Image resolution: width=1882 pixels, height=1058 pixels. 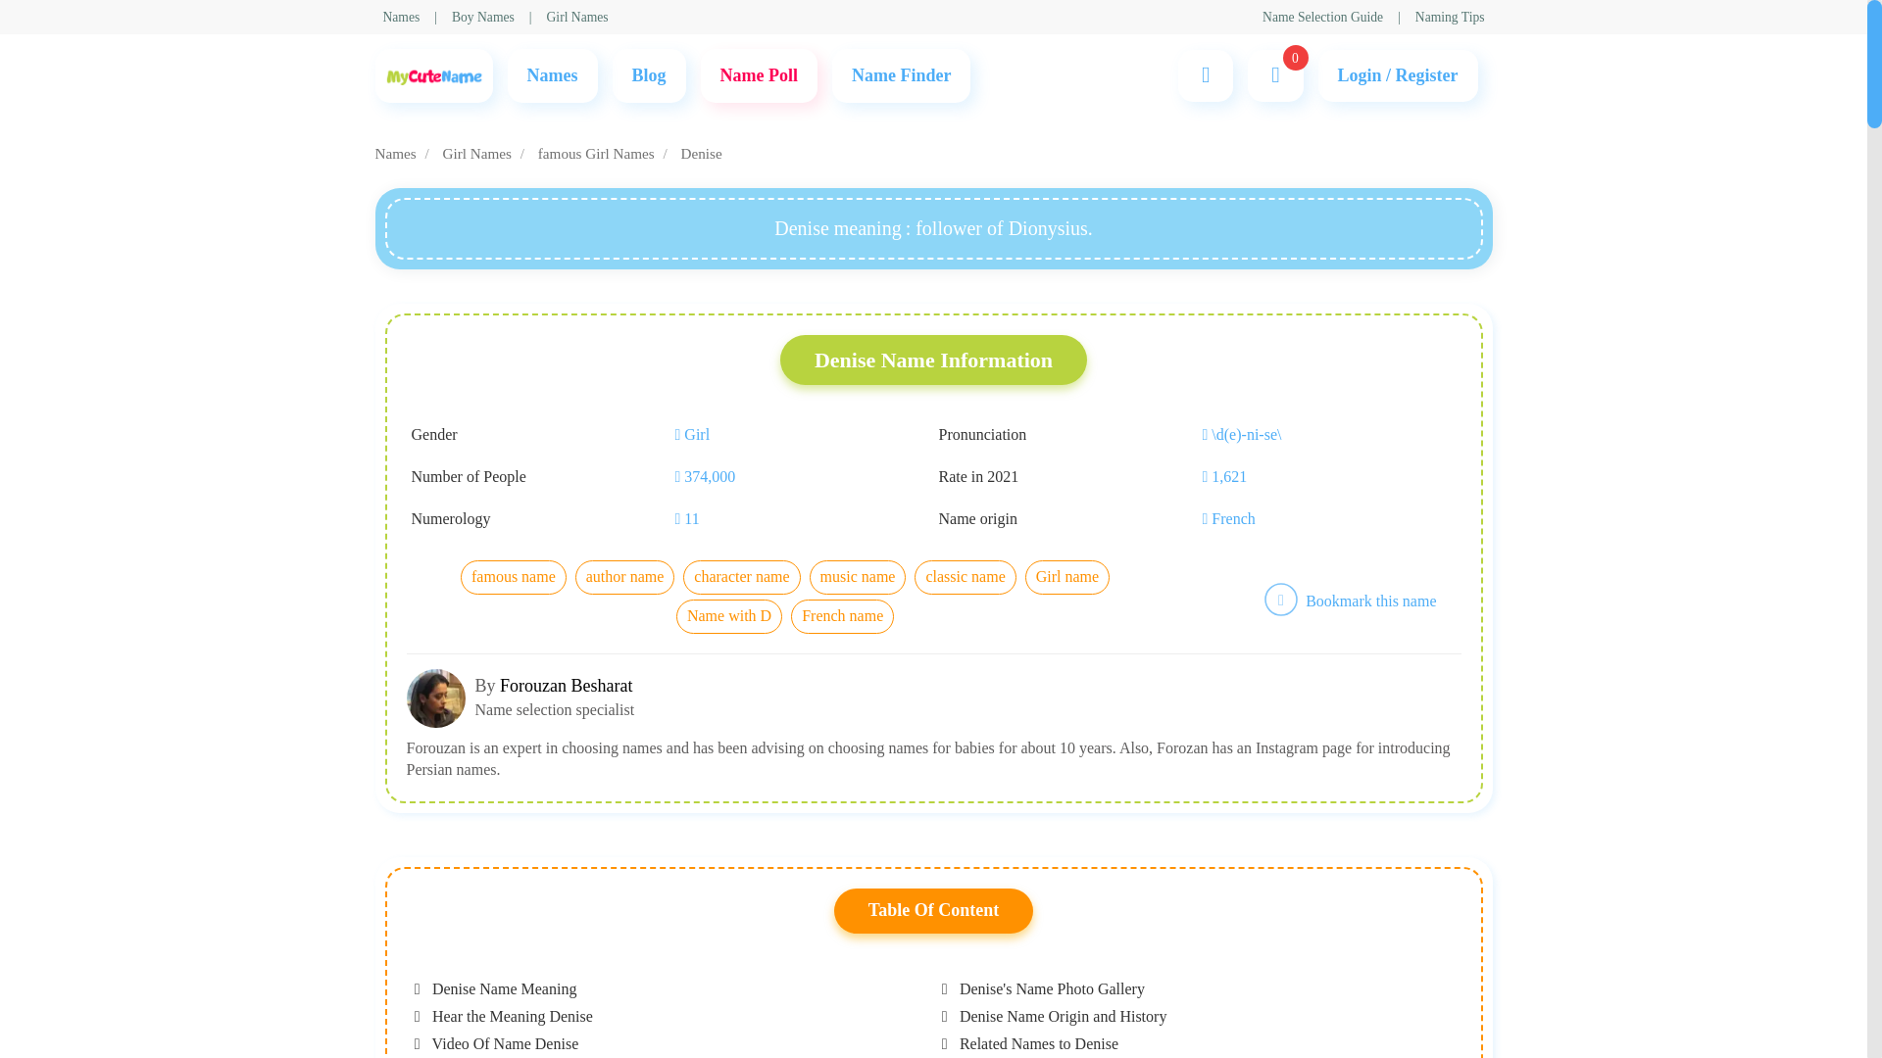 I want to click on Names, so click(x=400, y=17).